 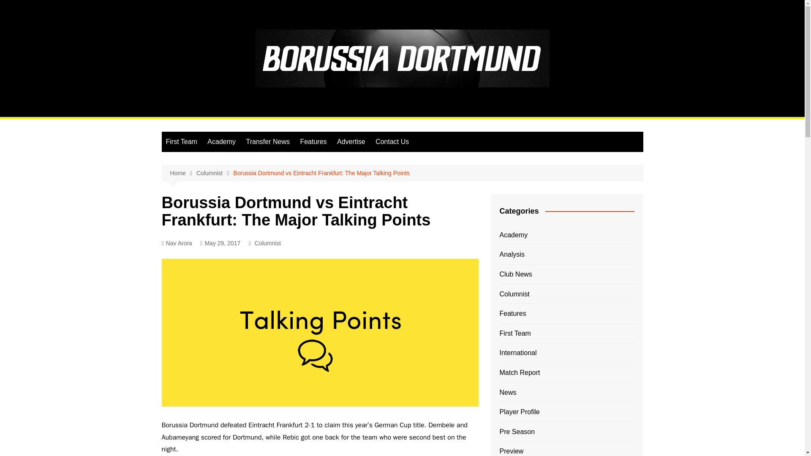 I want to click on Home, so click(x=182, y=173).